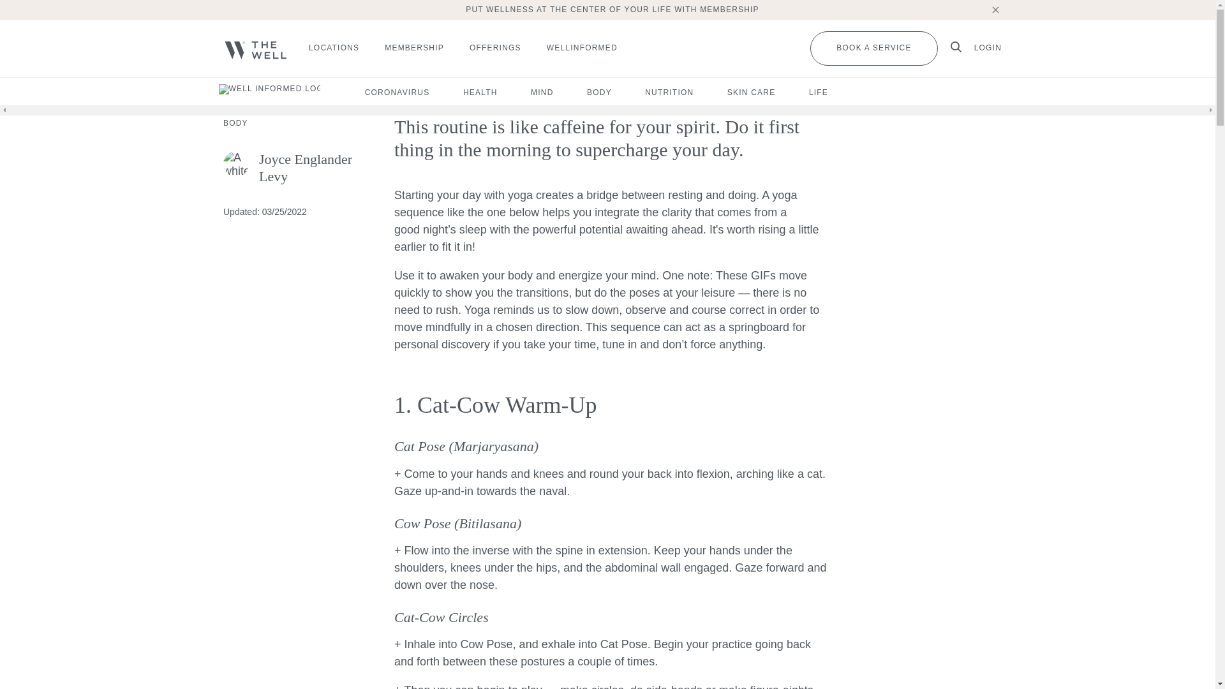 The height and width of the screenshot is (689, 1225). Describe the element at coordinates (753, 93) in the screenshot. I see `SKIN CARE` at that location.